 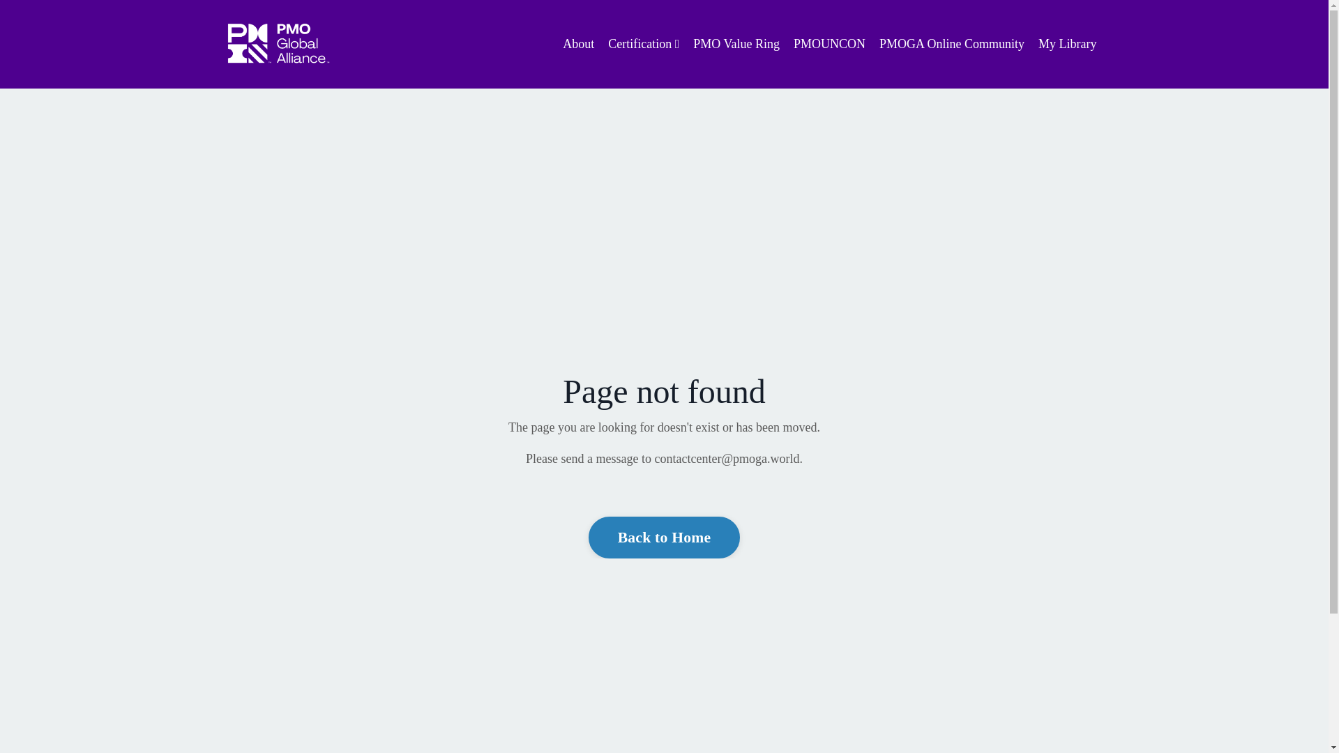 What do you see at coordinates (736, 43) in the screenshot?
I see `PMO Value Ring` at bounding box center [736, 43].